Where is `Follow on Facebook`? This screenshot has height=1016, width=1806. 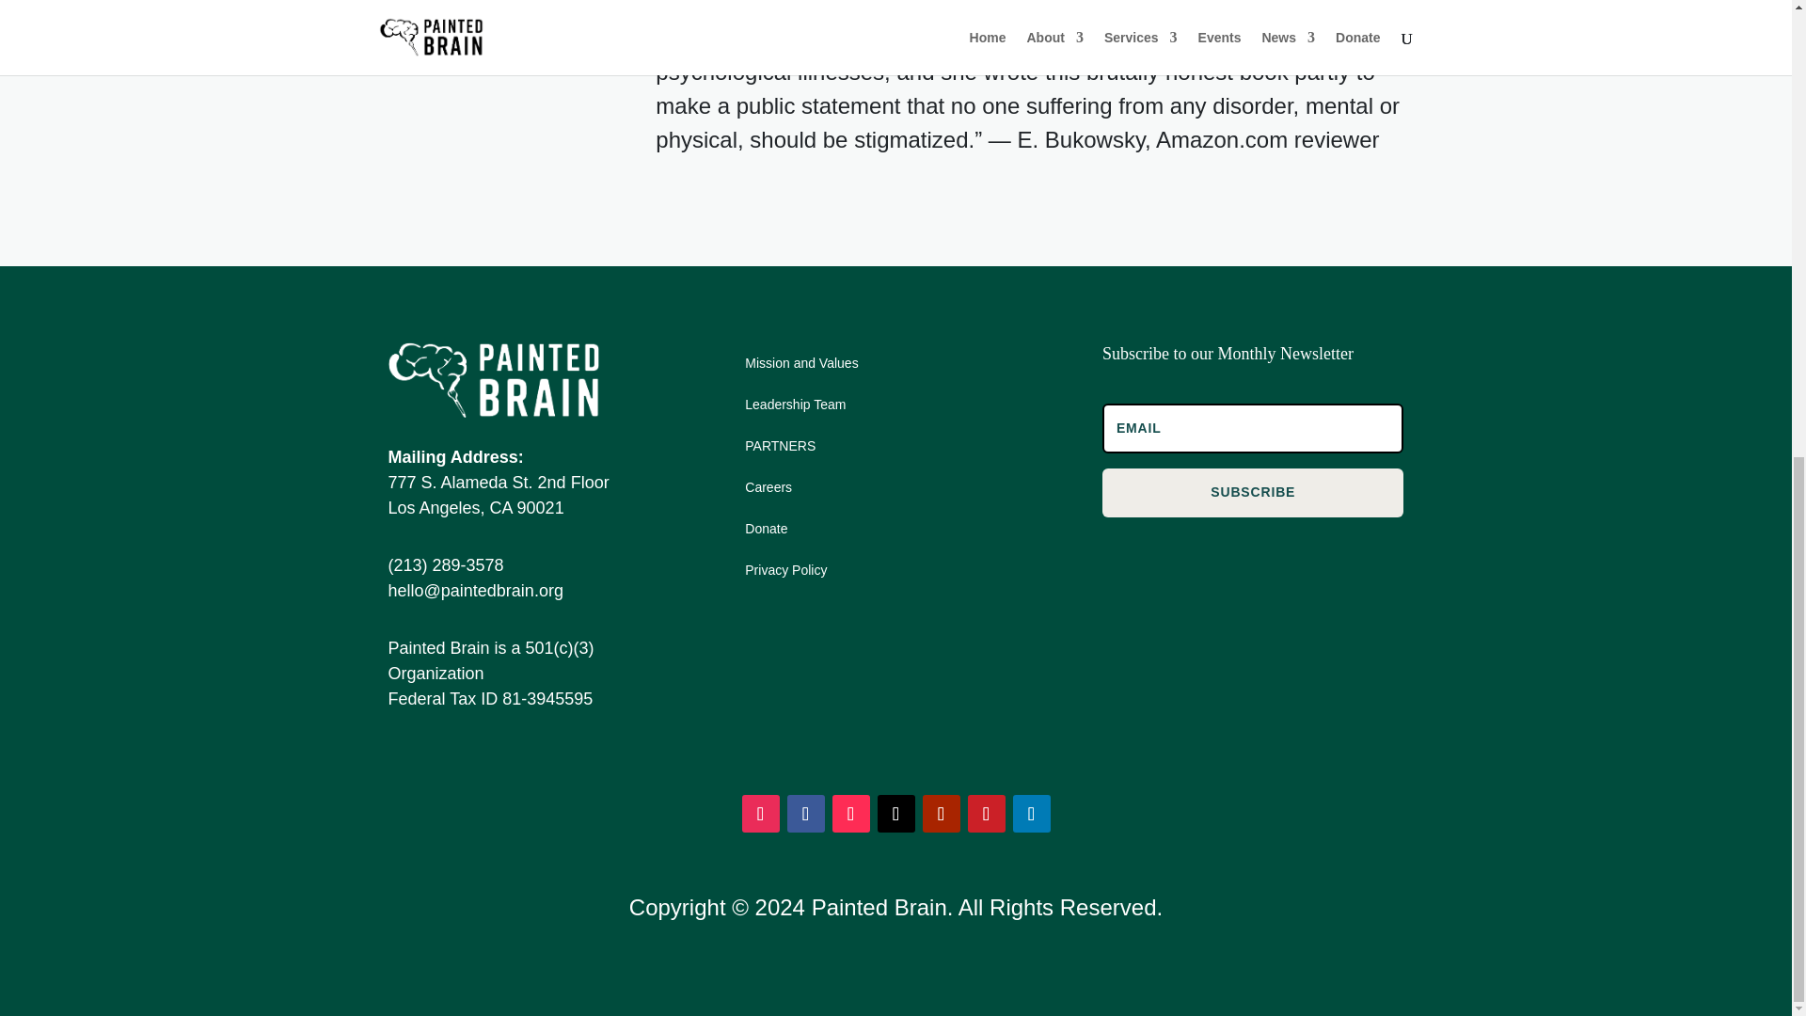 Follow on Facebook is located at coordinates (804, 813).